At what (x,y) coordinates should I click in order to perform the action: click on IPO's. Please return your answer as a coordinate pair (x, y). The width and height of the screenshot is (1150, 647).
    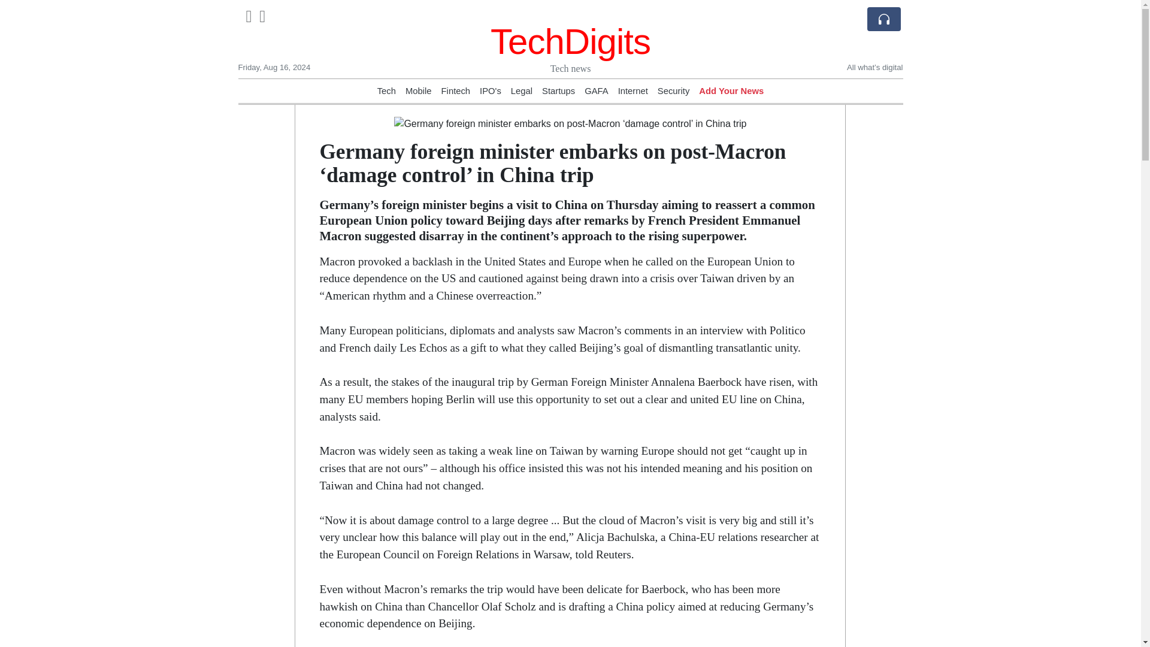
    Looking at the image, I should click on (490, 90).